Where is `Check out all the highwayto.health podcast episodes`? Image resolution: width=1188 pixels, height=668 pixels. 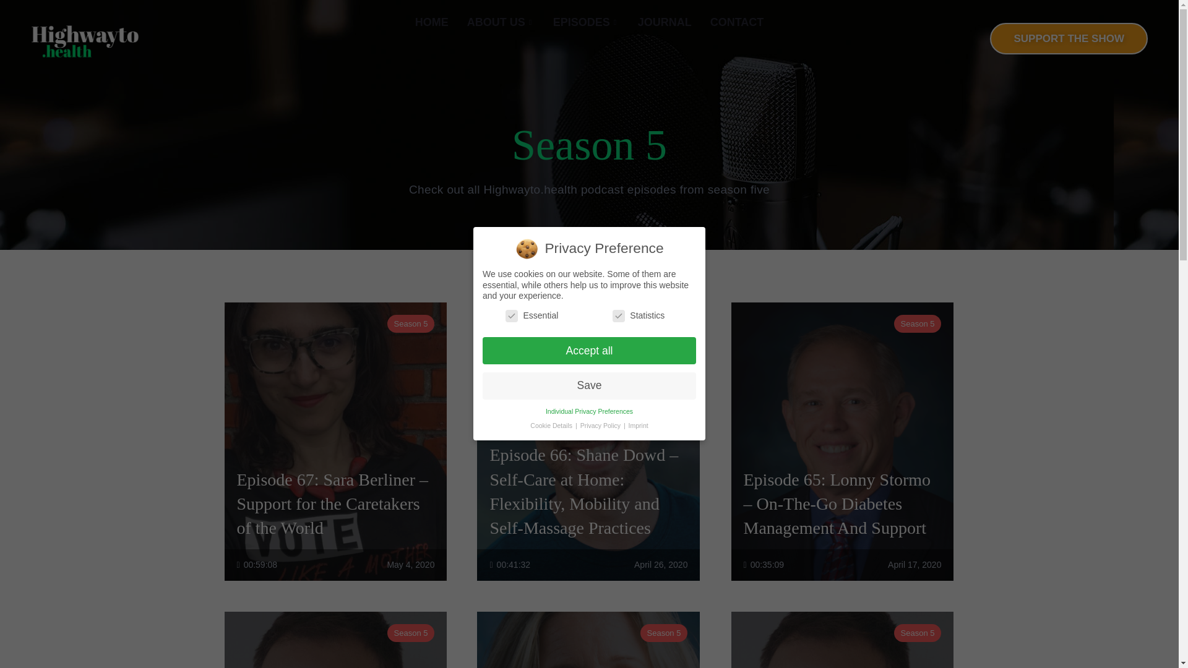 Check out all the highwayto.health podcast episodes is located at coordinates (586, 22).